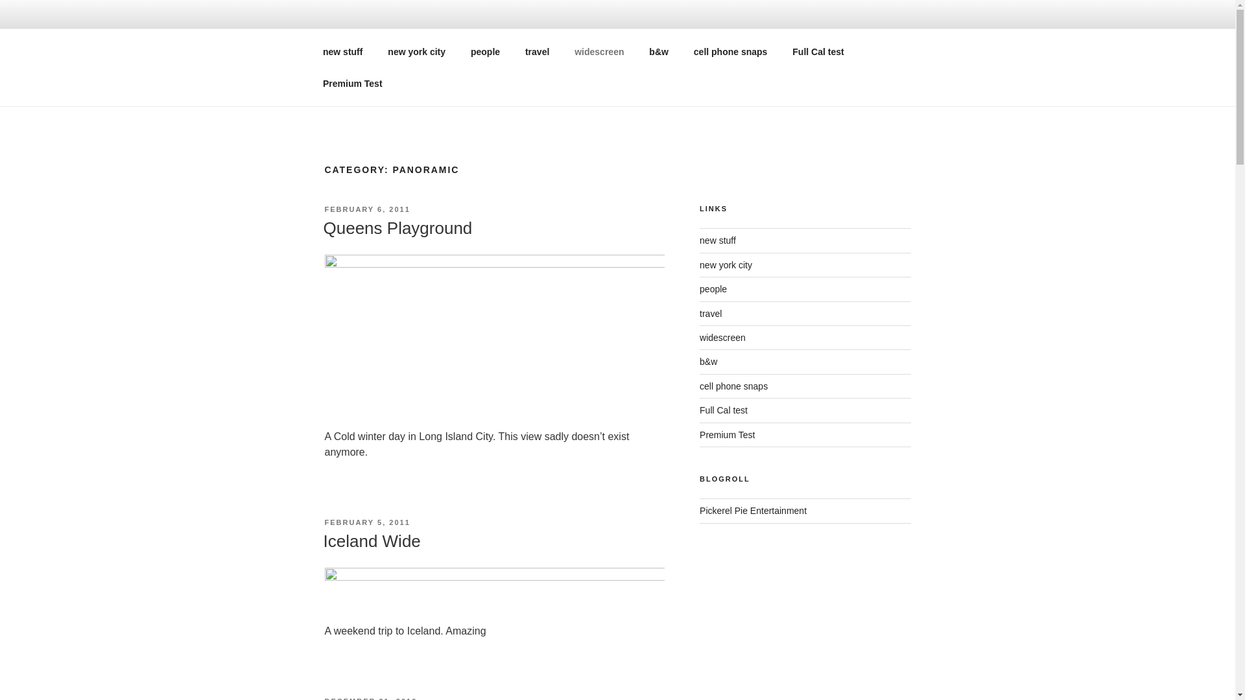  Describe the element at coordinates (366, 209) in the screenshot. I see `FEBRUARY 6, 2011` at that location.